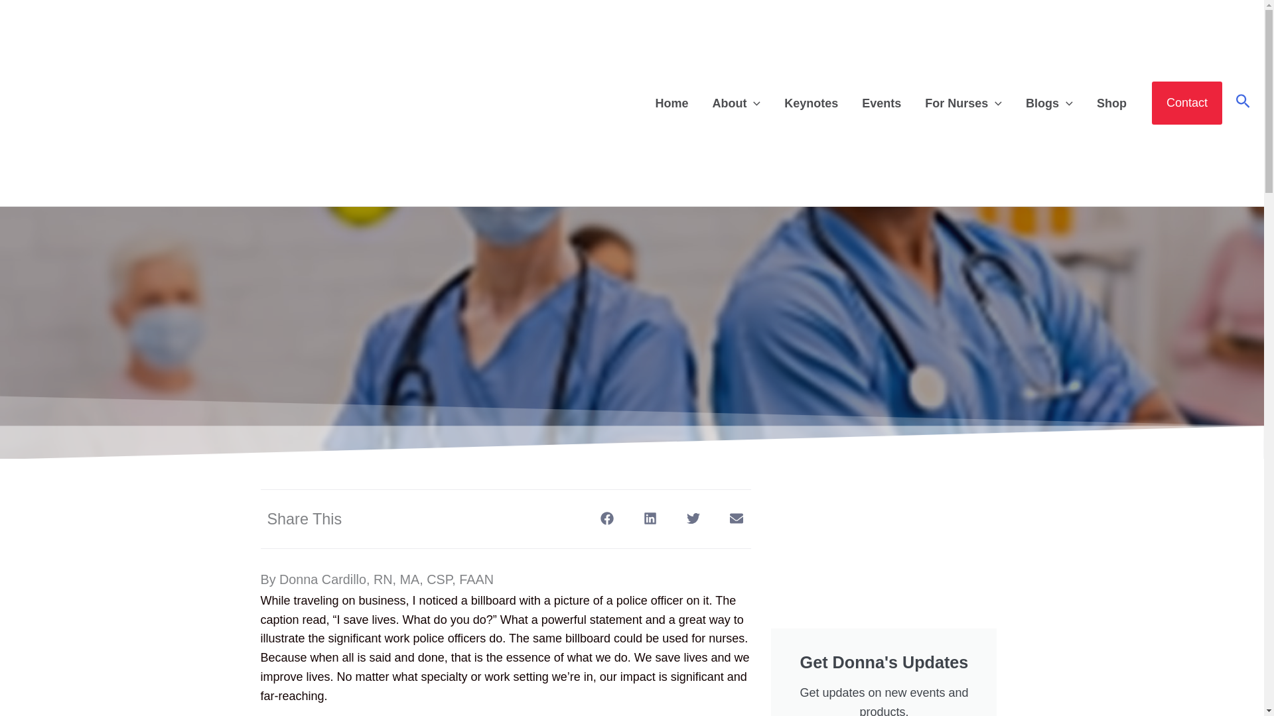  I want to click on Home, so click(672, 102).